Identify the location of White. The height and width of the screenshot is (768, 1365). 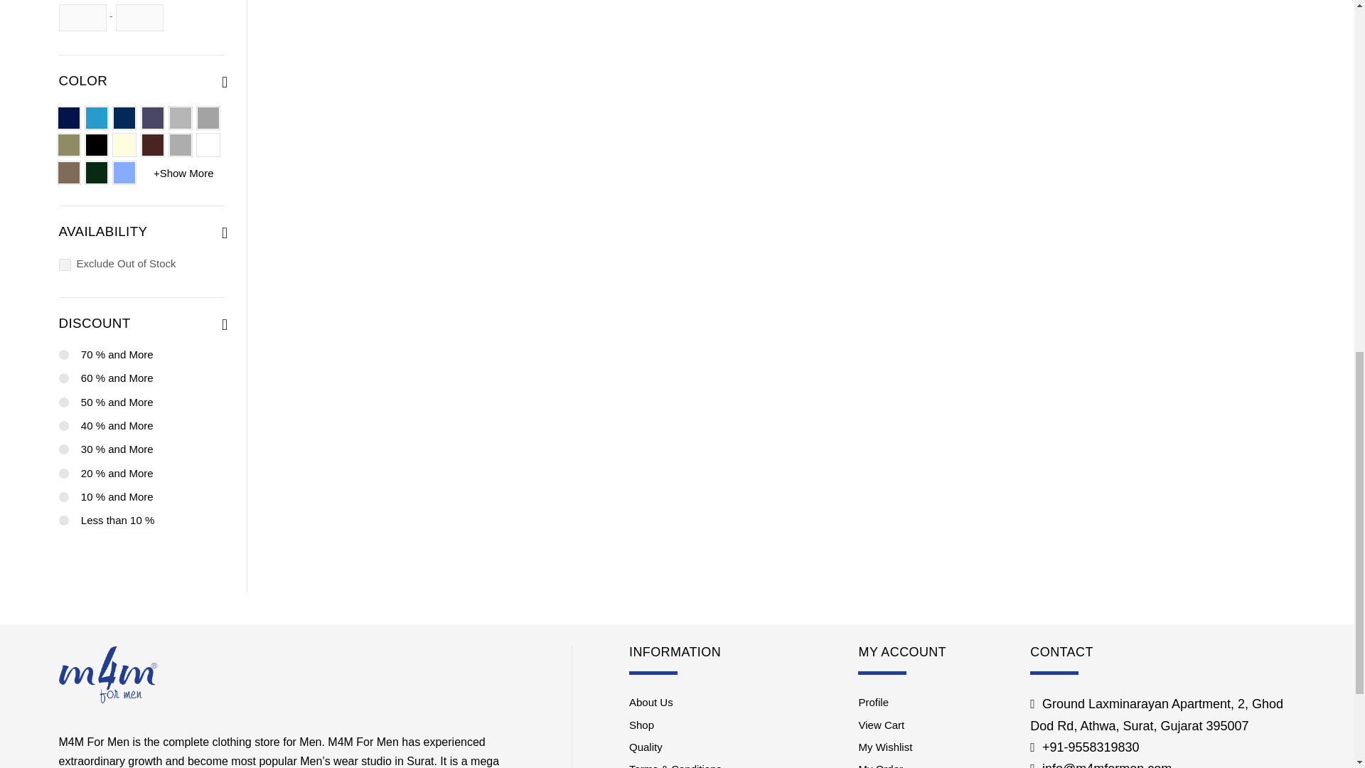
(208, 145).